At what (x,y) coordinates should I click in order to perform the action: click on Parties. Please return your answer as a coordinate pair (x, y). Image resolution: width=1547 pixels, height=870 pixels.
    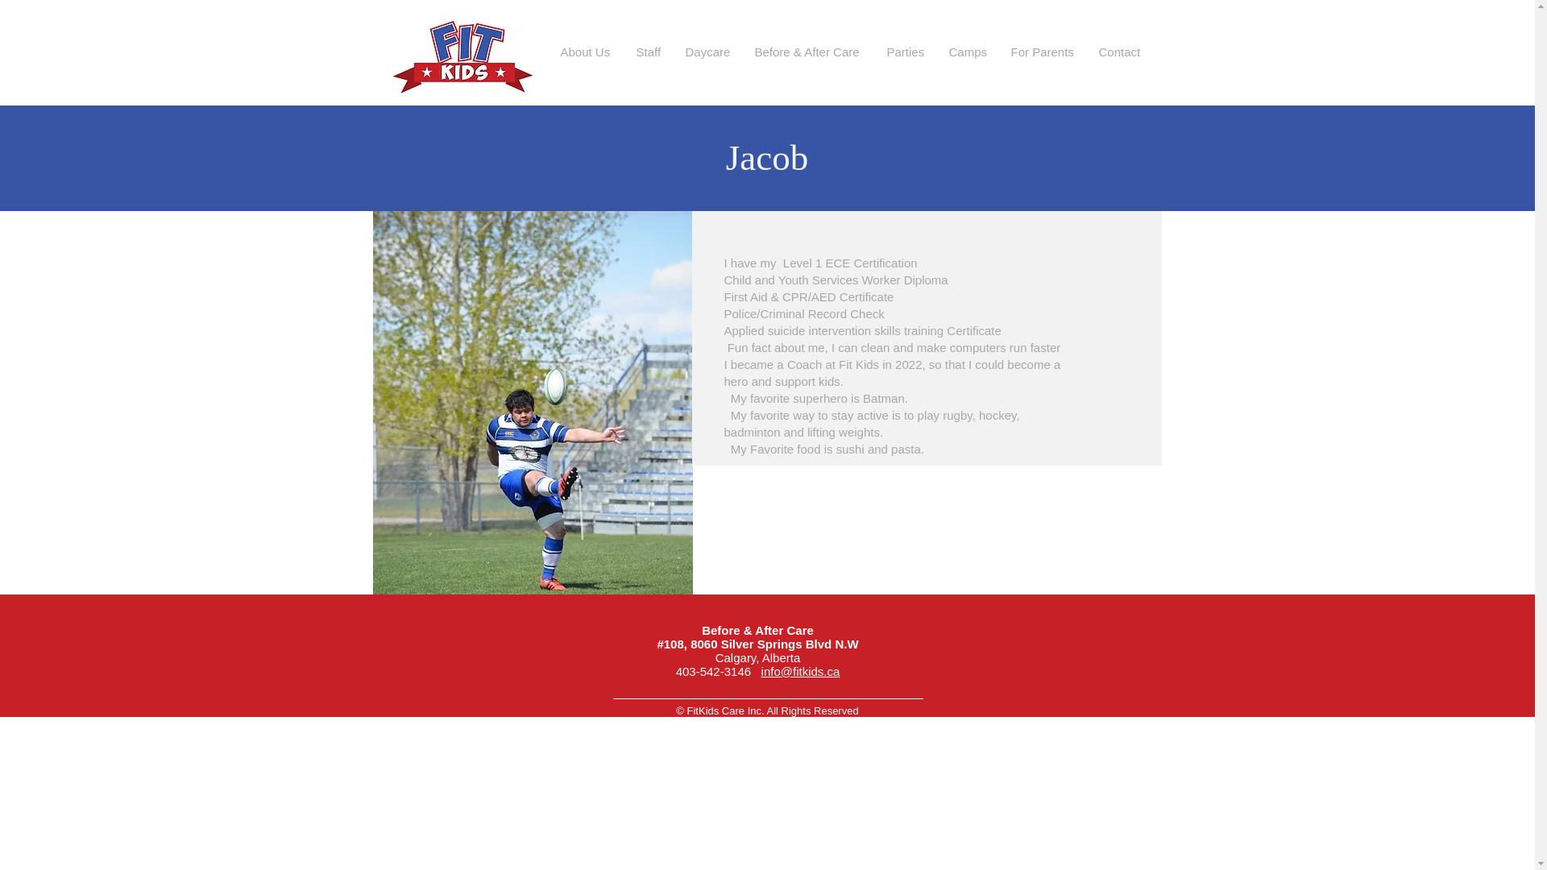
    Looking at the image, I should click on (906, 52).